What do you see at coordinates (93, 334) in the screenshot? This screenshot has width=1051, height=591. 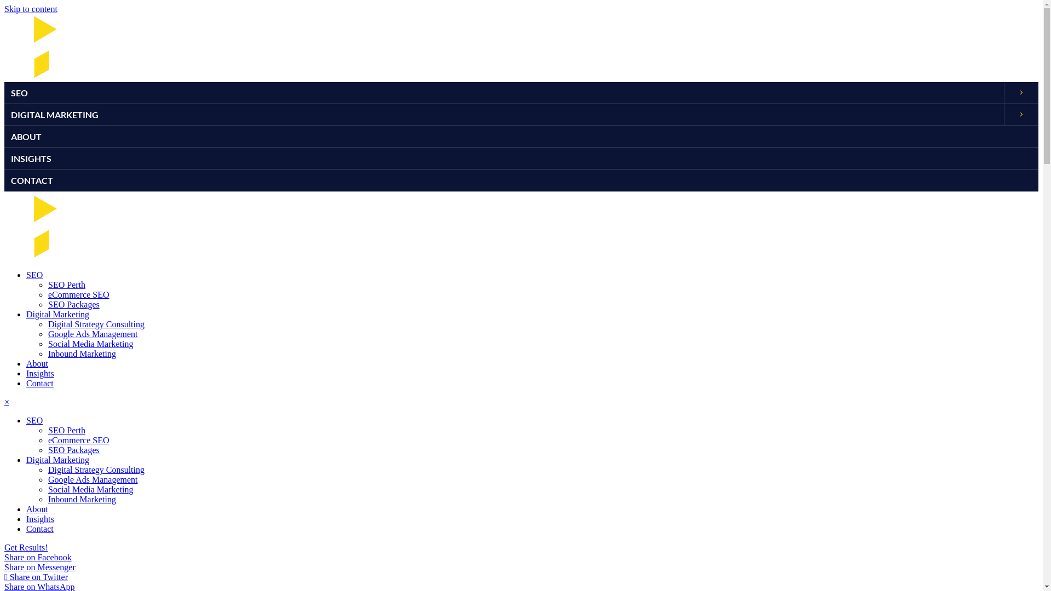 I see `Google Ads Management` at bounding box center [93, 334].